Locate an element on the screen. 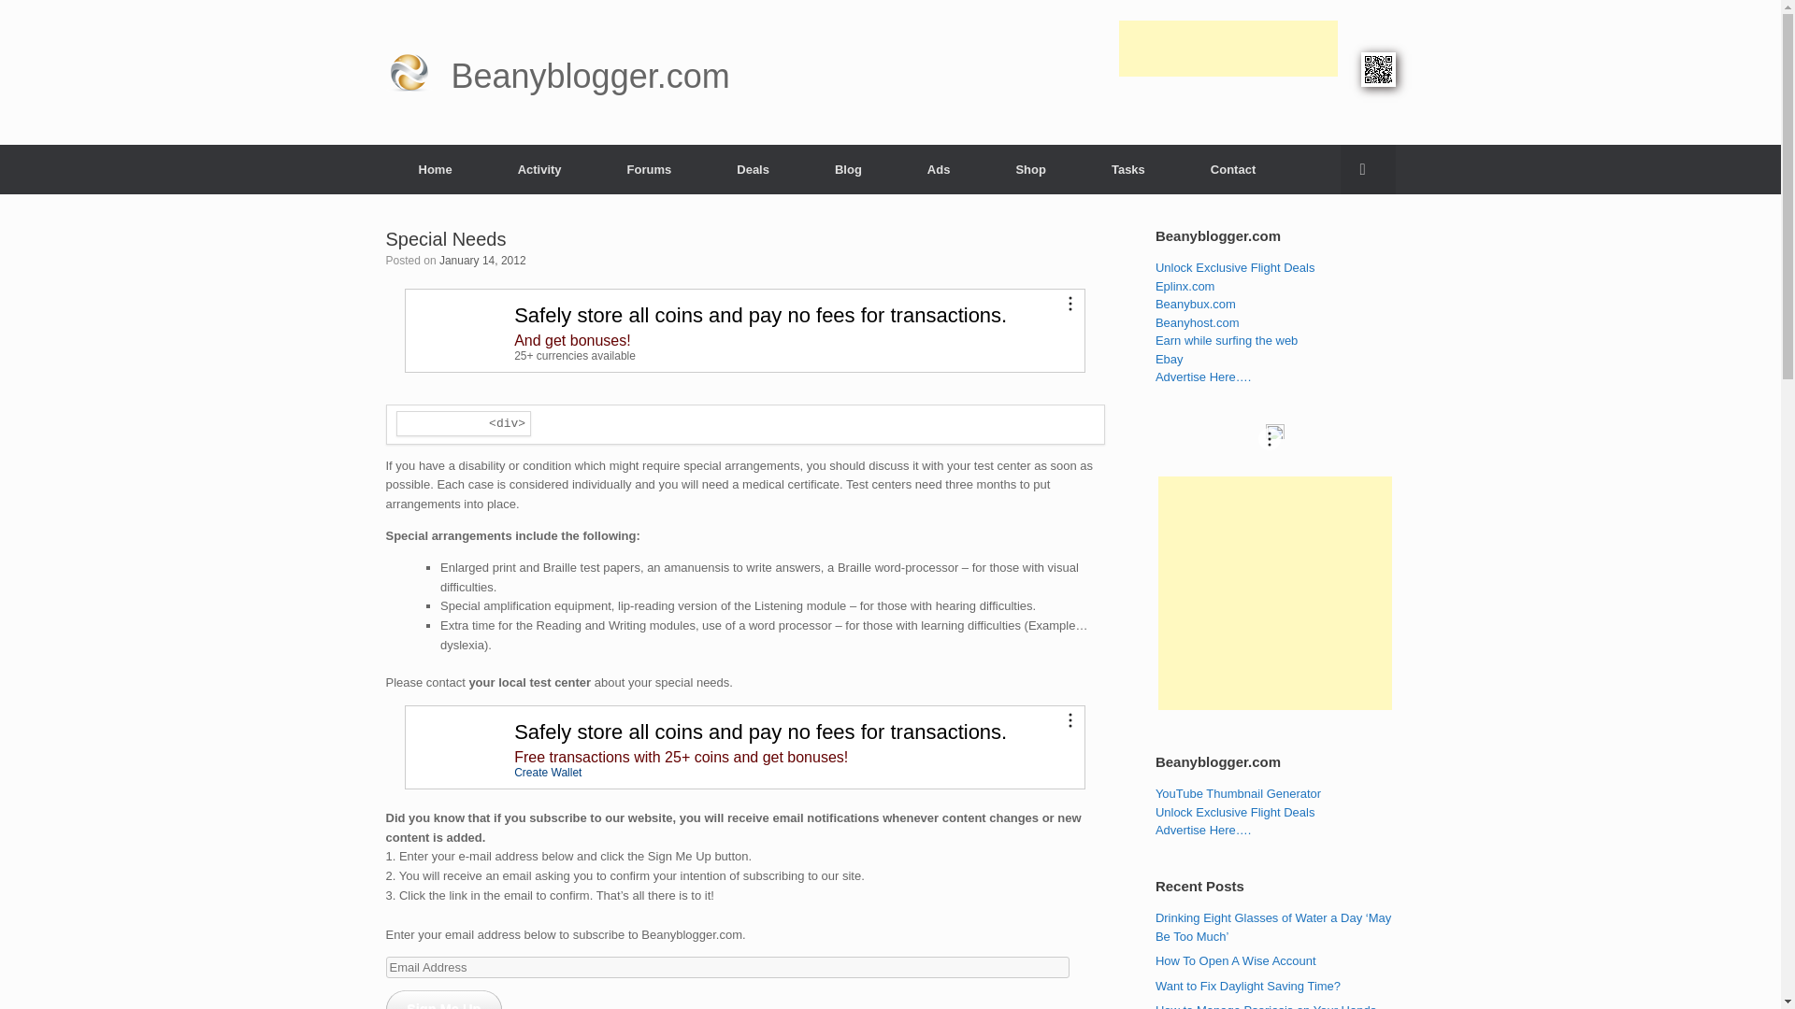 The image size is (1795, 1009). Sign Me Up is located at coordinates (443, 1000).